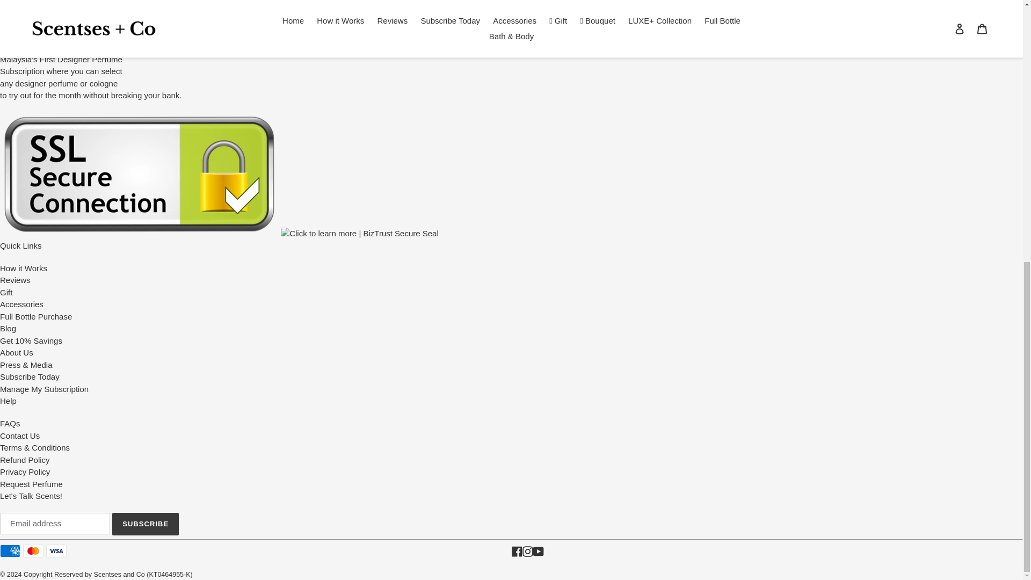 The width and height of the screenshot is (1031, 580). What do you see at coordinates (10, 551) in the screenshot?
I see `American Express` at bounding box center [10, 551].